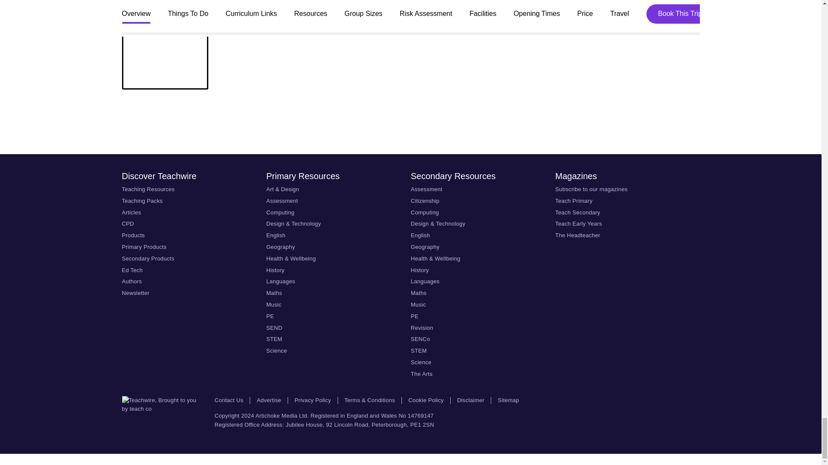 The width and height of the screenshot is (828, 465). What do you see at coordinates (410, 121) in the screenshot?
I see `3rd party ad content` at bounding box center [410, 121].